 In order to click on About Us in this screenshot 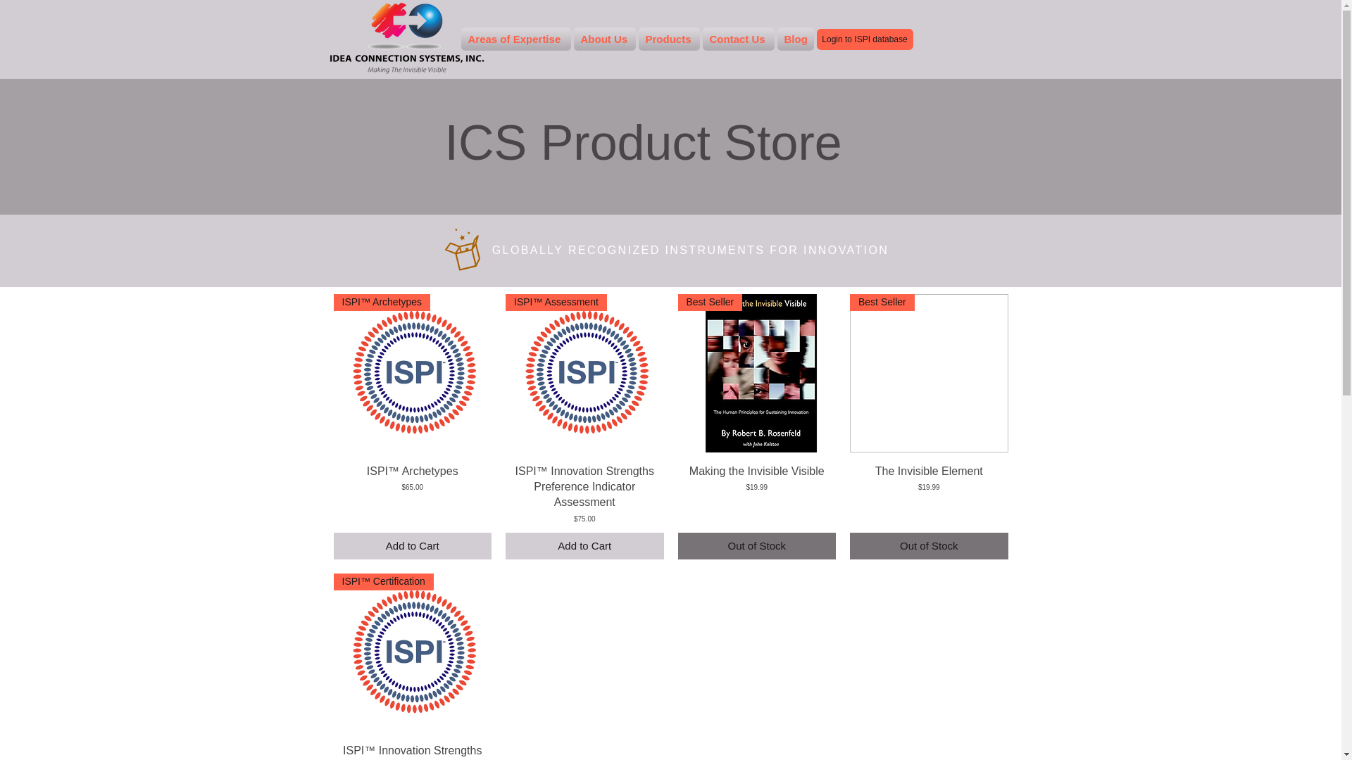, I will do `click(604, 39)`.